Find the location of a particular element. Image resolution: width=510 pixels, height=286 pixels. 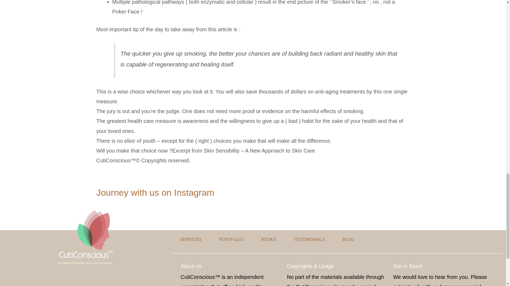

BOOKS is located at coordinates (269, 239).